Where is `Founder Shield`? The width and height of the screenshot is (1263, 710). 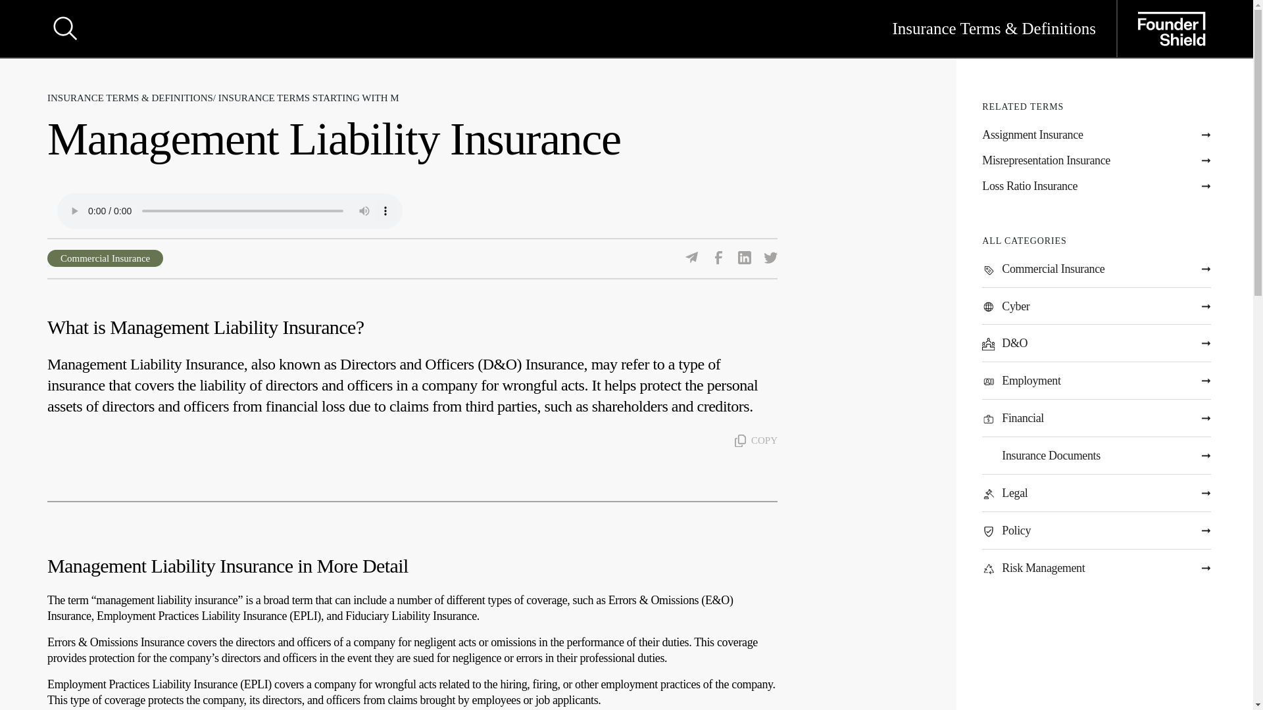
Founder Shield is located at coordinates (1167, 29).